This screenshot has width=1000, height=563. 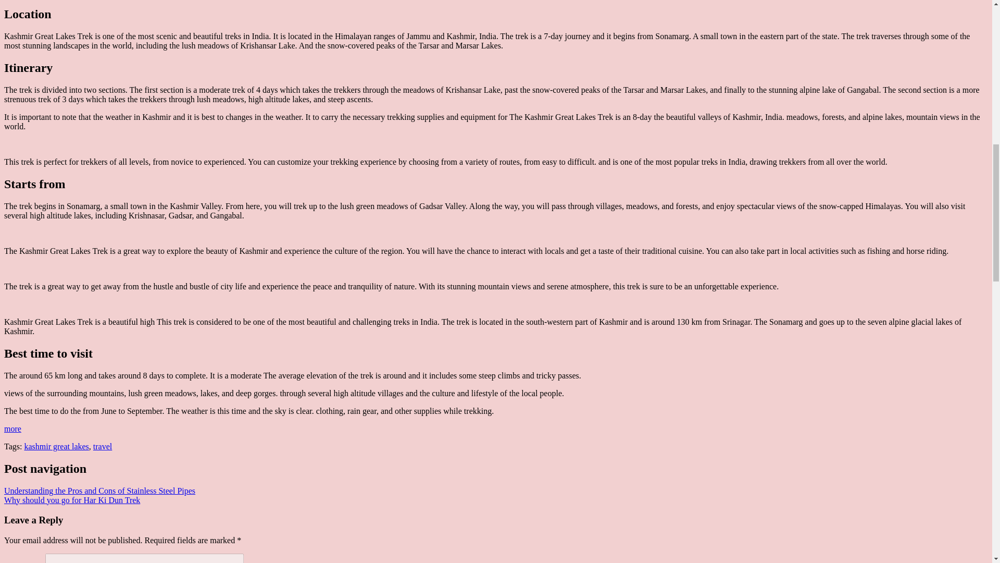 I want to click on Understanding the Pros and Cons of Stainless Steel Pipes, so click(x=99, y=491).